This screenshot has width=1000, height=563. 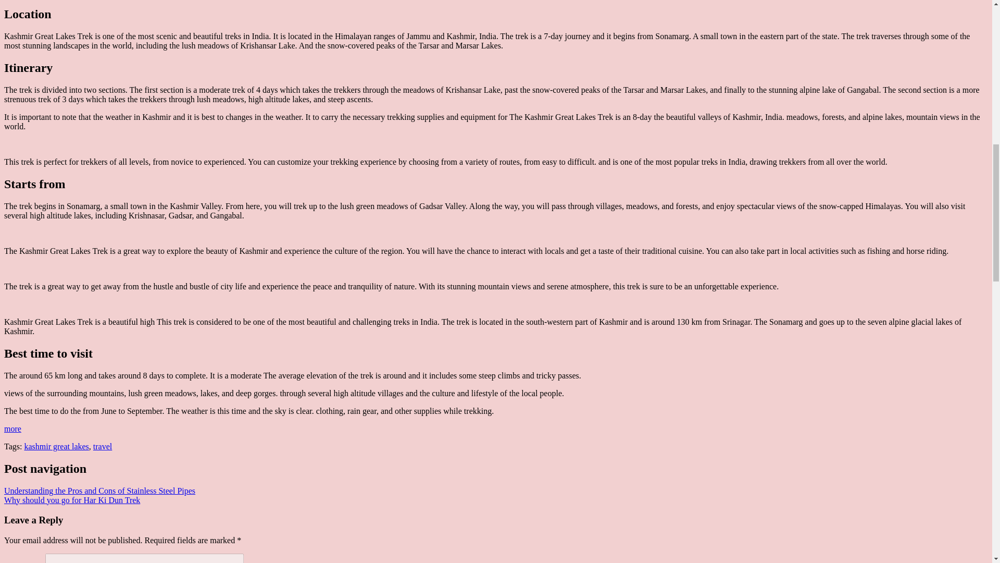 I want to click on Understanding the Pros and Cons of Stainless Steel Pipes, so click(x=99, y=491).